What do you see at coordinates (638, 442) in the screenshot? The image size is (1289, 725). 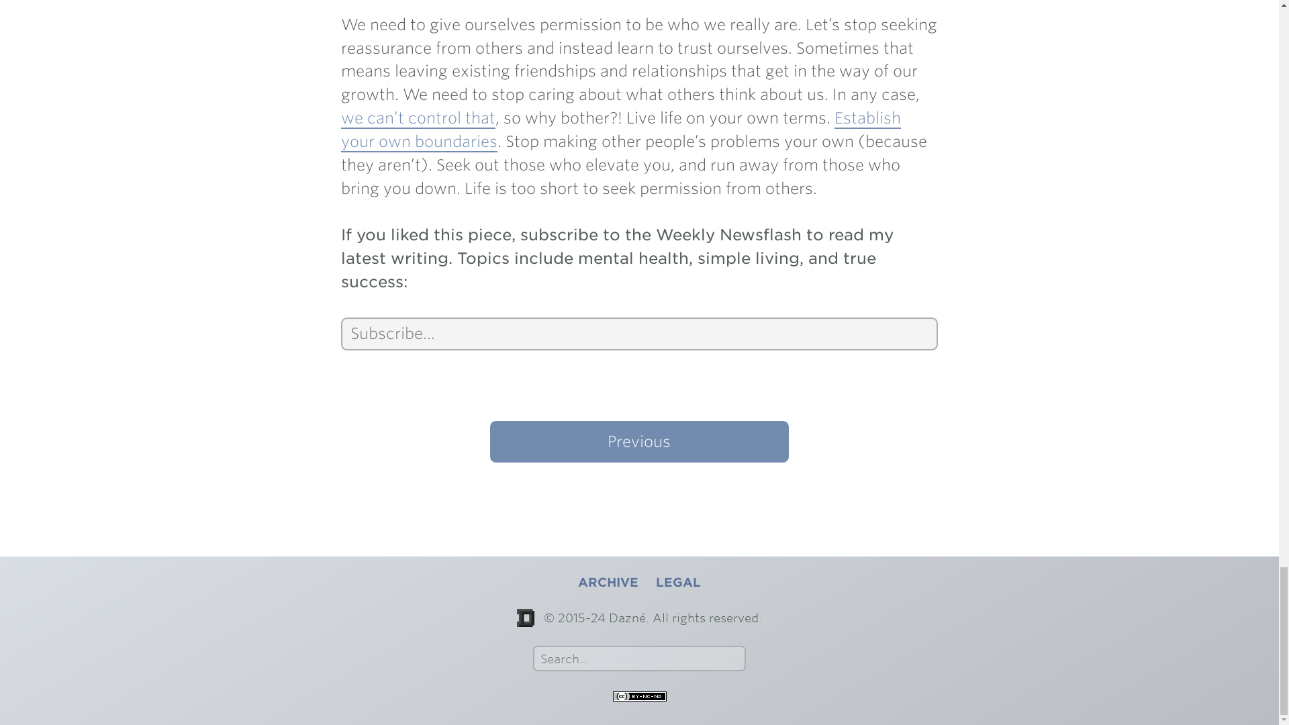 I see `Previous` at bounding box center [638, 442].